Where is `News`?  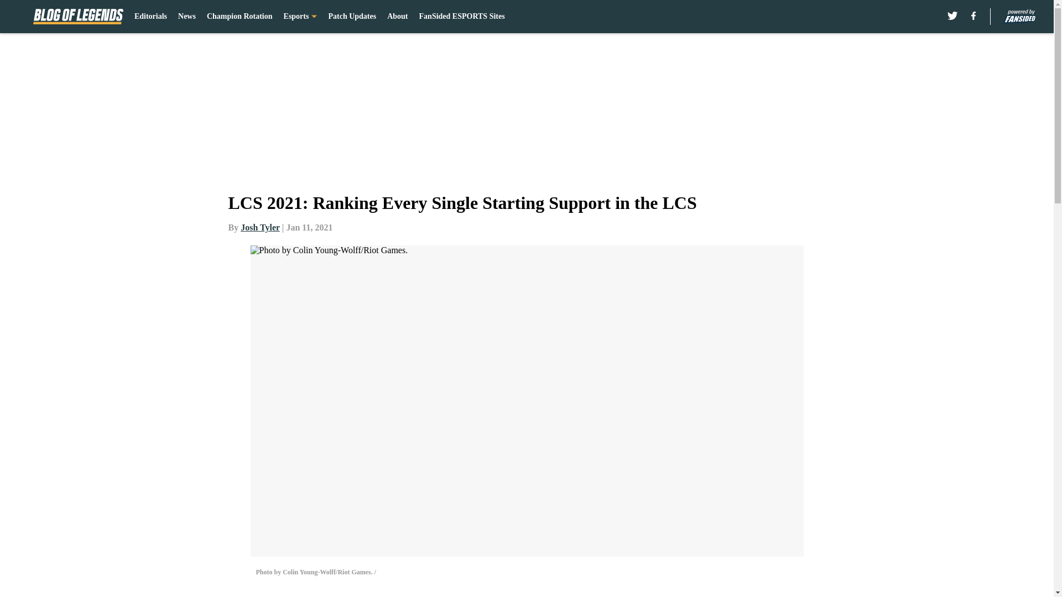
News is located at coordinates (187, 17).